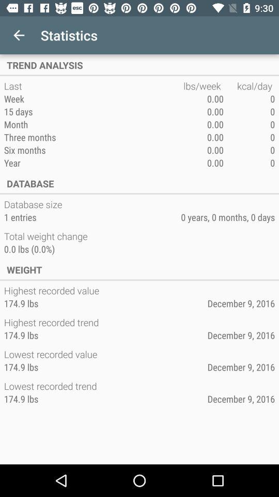 The height and width of the screenshot is (497, 279). Describe the element at coordinates (94, 163) in the screenshot. I see `turn on icon next to the 0.00 item` at that location.